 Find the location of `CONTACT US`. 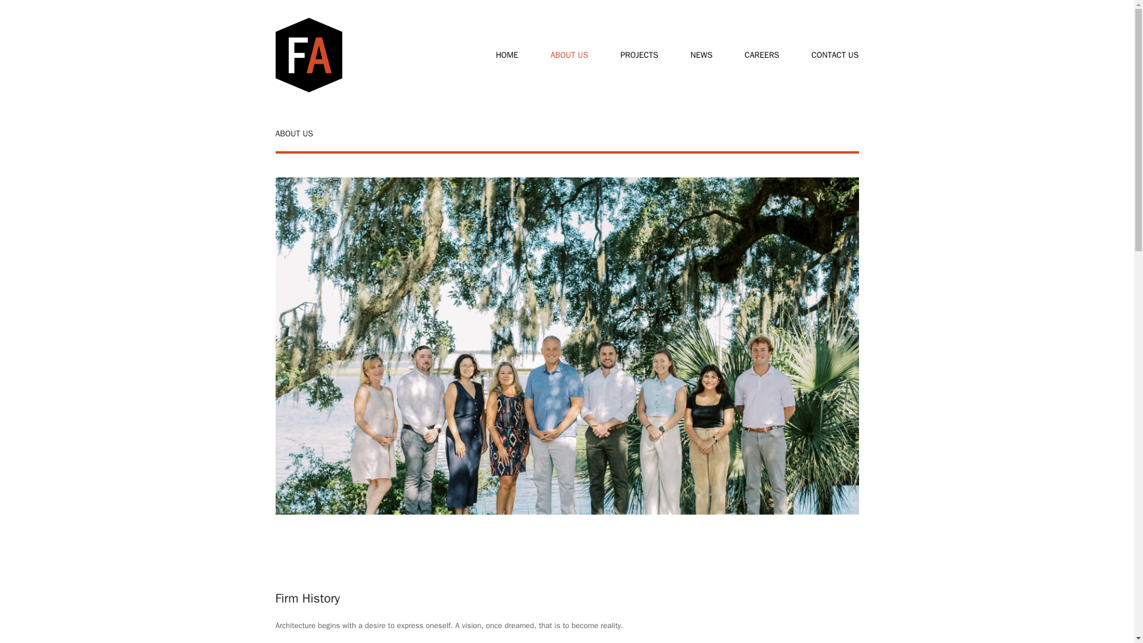

CONTACT US is located at coordinates (835, 55).